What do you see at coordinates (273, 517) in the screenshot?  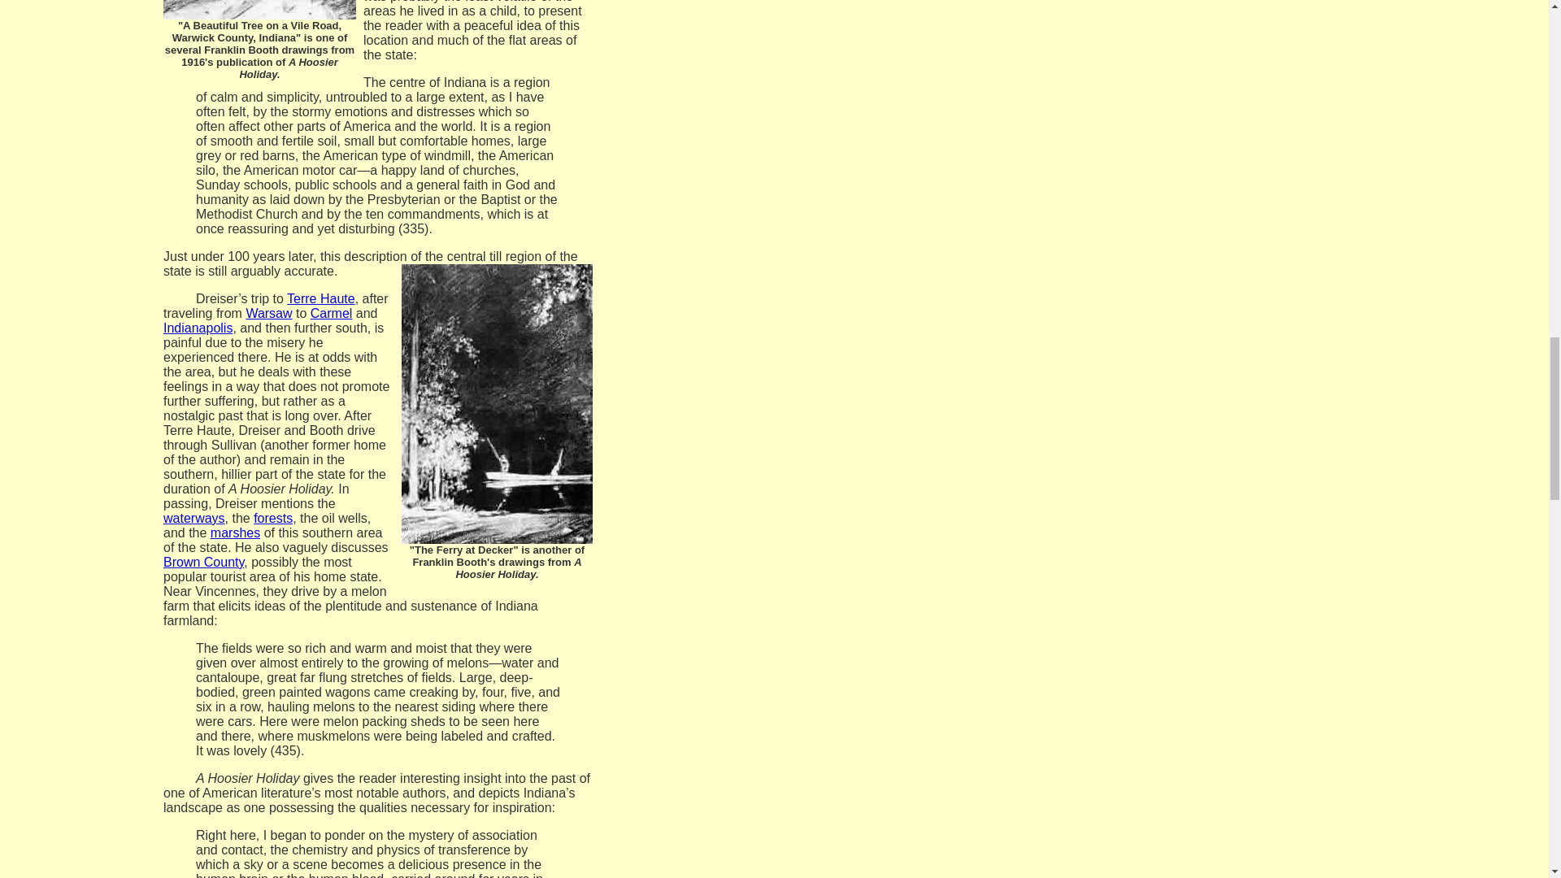 I see `forests` at bounding box center [273, 517].